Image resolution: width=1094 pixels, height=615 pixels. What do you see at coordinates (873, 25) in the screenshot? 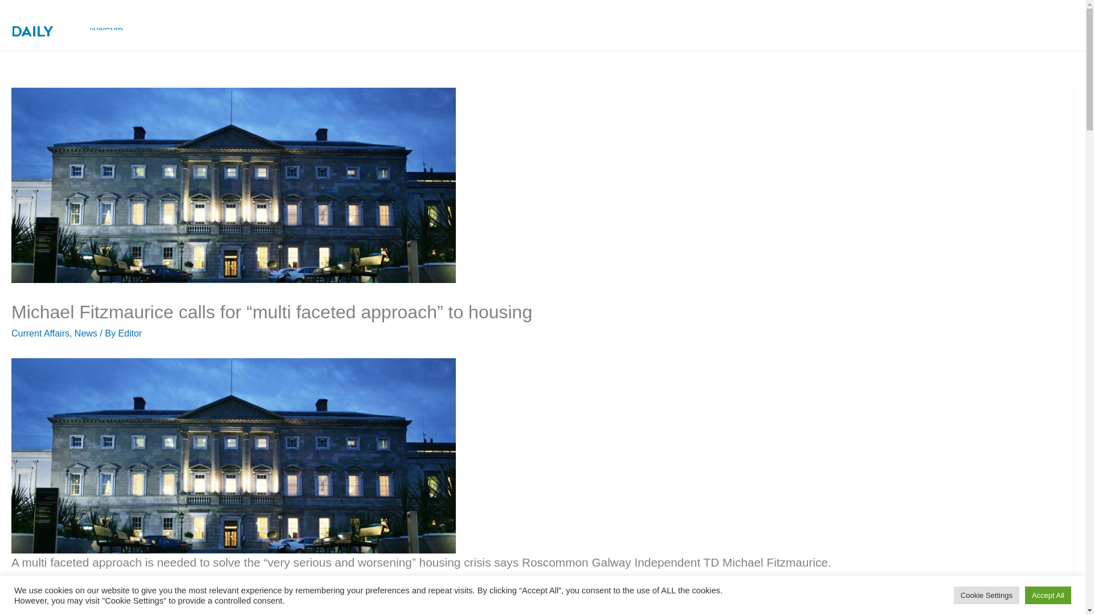
I see `BUSINESS DIRECTORY` at bounding box center [873, 25].